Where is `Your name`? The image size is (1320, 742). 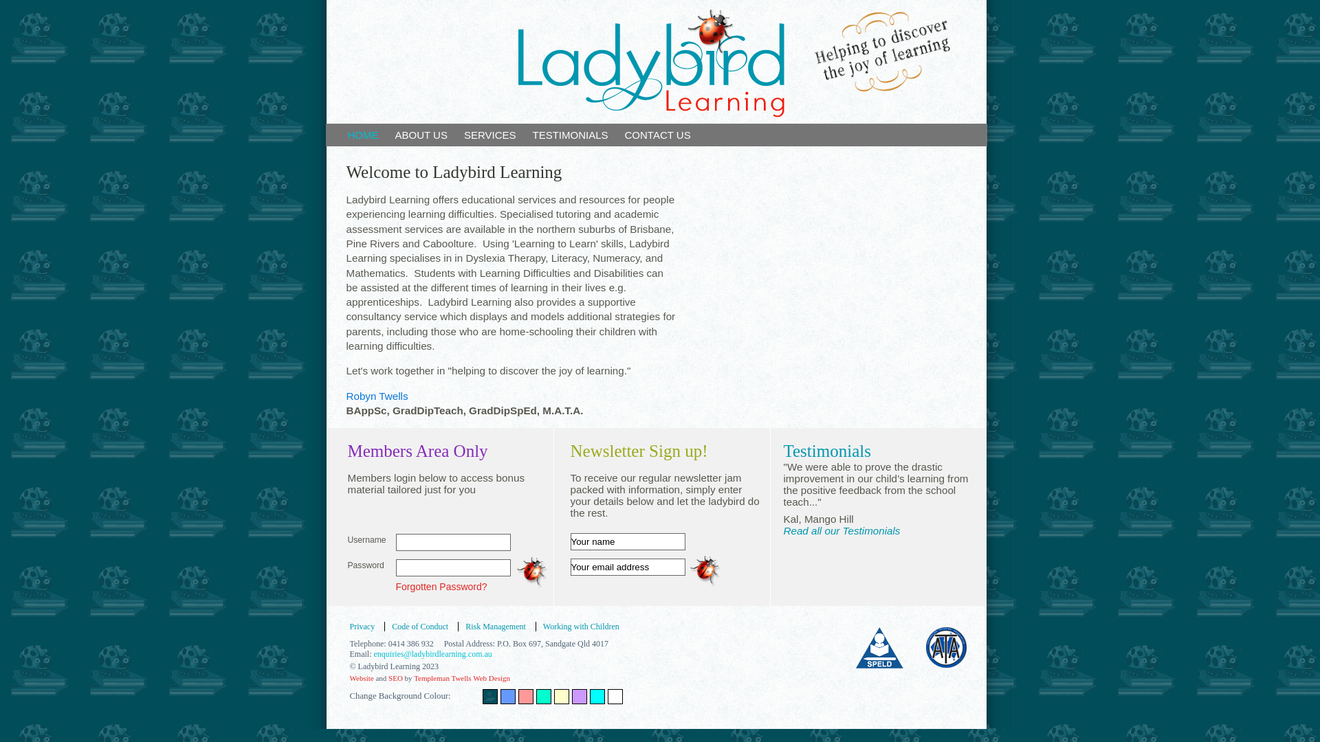 Your name is located at coordinates (628, 541).